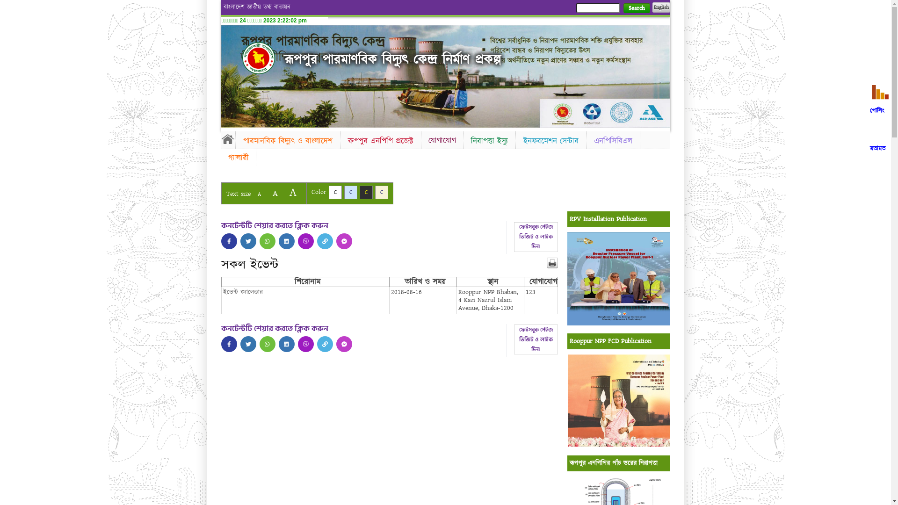 This screenshot has width=898, height=505. Describe the element at coordinates (228, 139) in the screenshot. I see `Home` at that location.